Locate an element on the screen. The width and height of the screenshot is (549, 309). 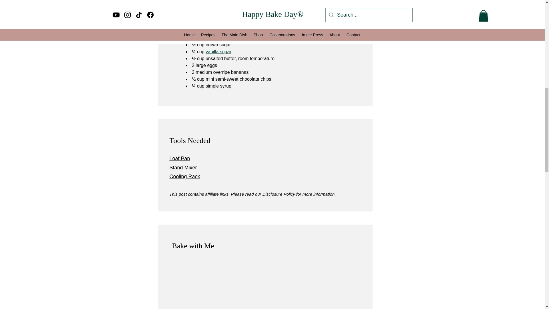
Loaf Pan is located at coordinates (180, 159).